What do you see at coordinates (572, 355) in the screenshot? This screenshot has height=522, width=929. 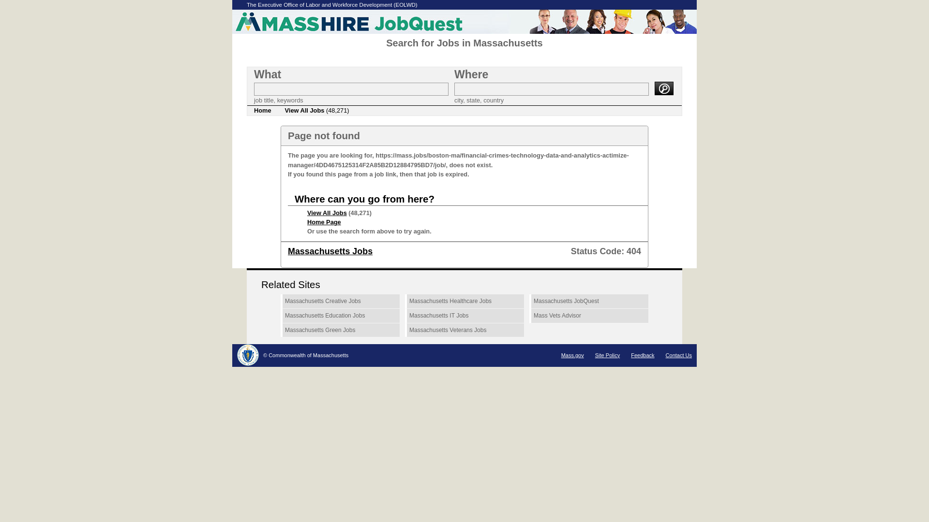 I see `Mass.gov` at bounding box center [572, 355].